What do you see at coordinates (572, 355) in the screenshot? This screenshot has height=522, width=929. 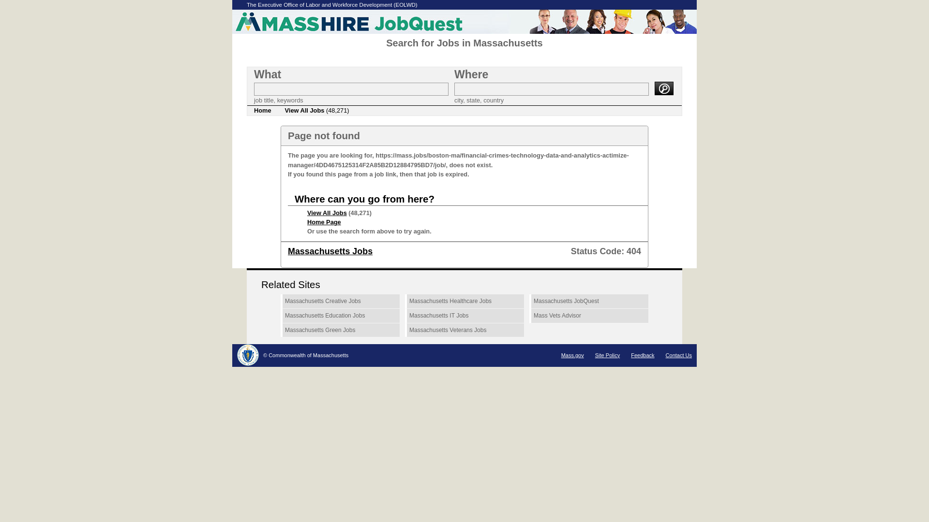 I see `Mass.gov` at bounding box center [572, 355].